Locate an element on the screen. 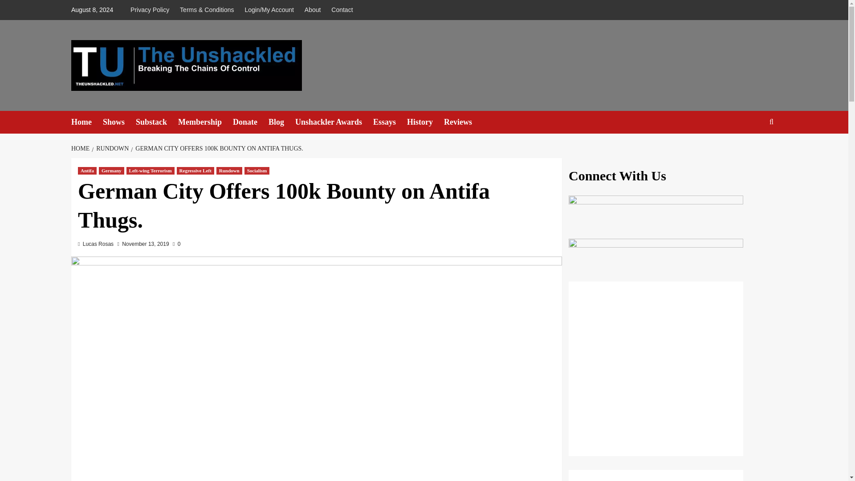 The height and width of the screenshot is (481, 855). Essays is located at coordinates (390, 122).